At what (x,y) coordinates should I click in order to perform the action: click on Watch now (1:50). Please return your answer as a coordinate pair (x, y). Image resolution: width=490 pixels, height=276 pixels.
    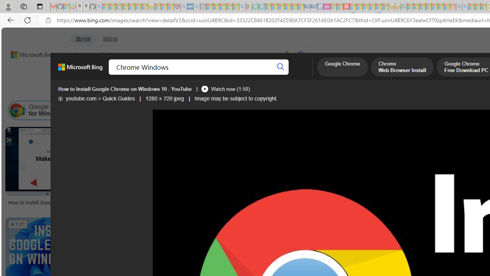
    Looking at the image, I should click on (225, 89).